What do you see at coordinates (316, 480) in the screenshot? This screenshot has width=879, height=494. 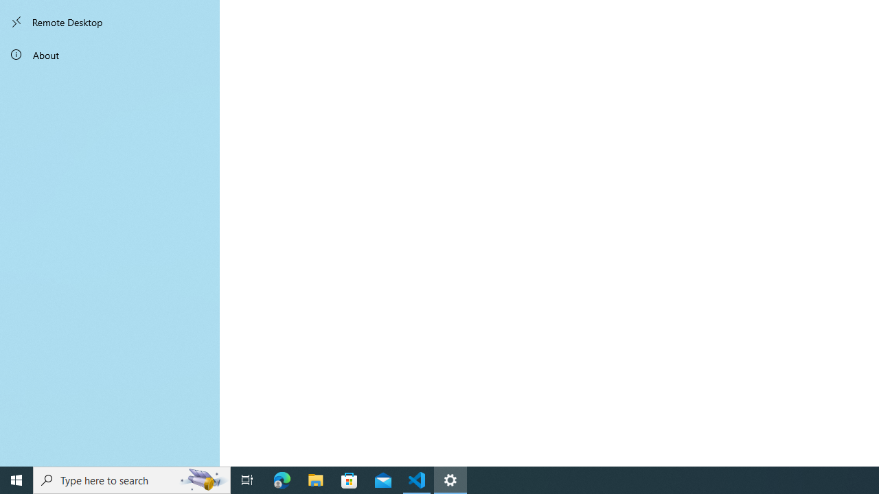 I see `File Explorer` at bounding box center [316, 480].